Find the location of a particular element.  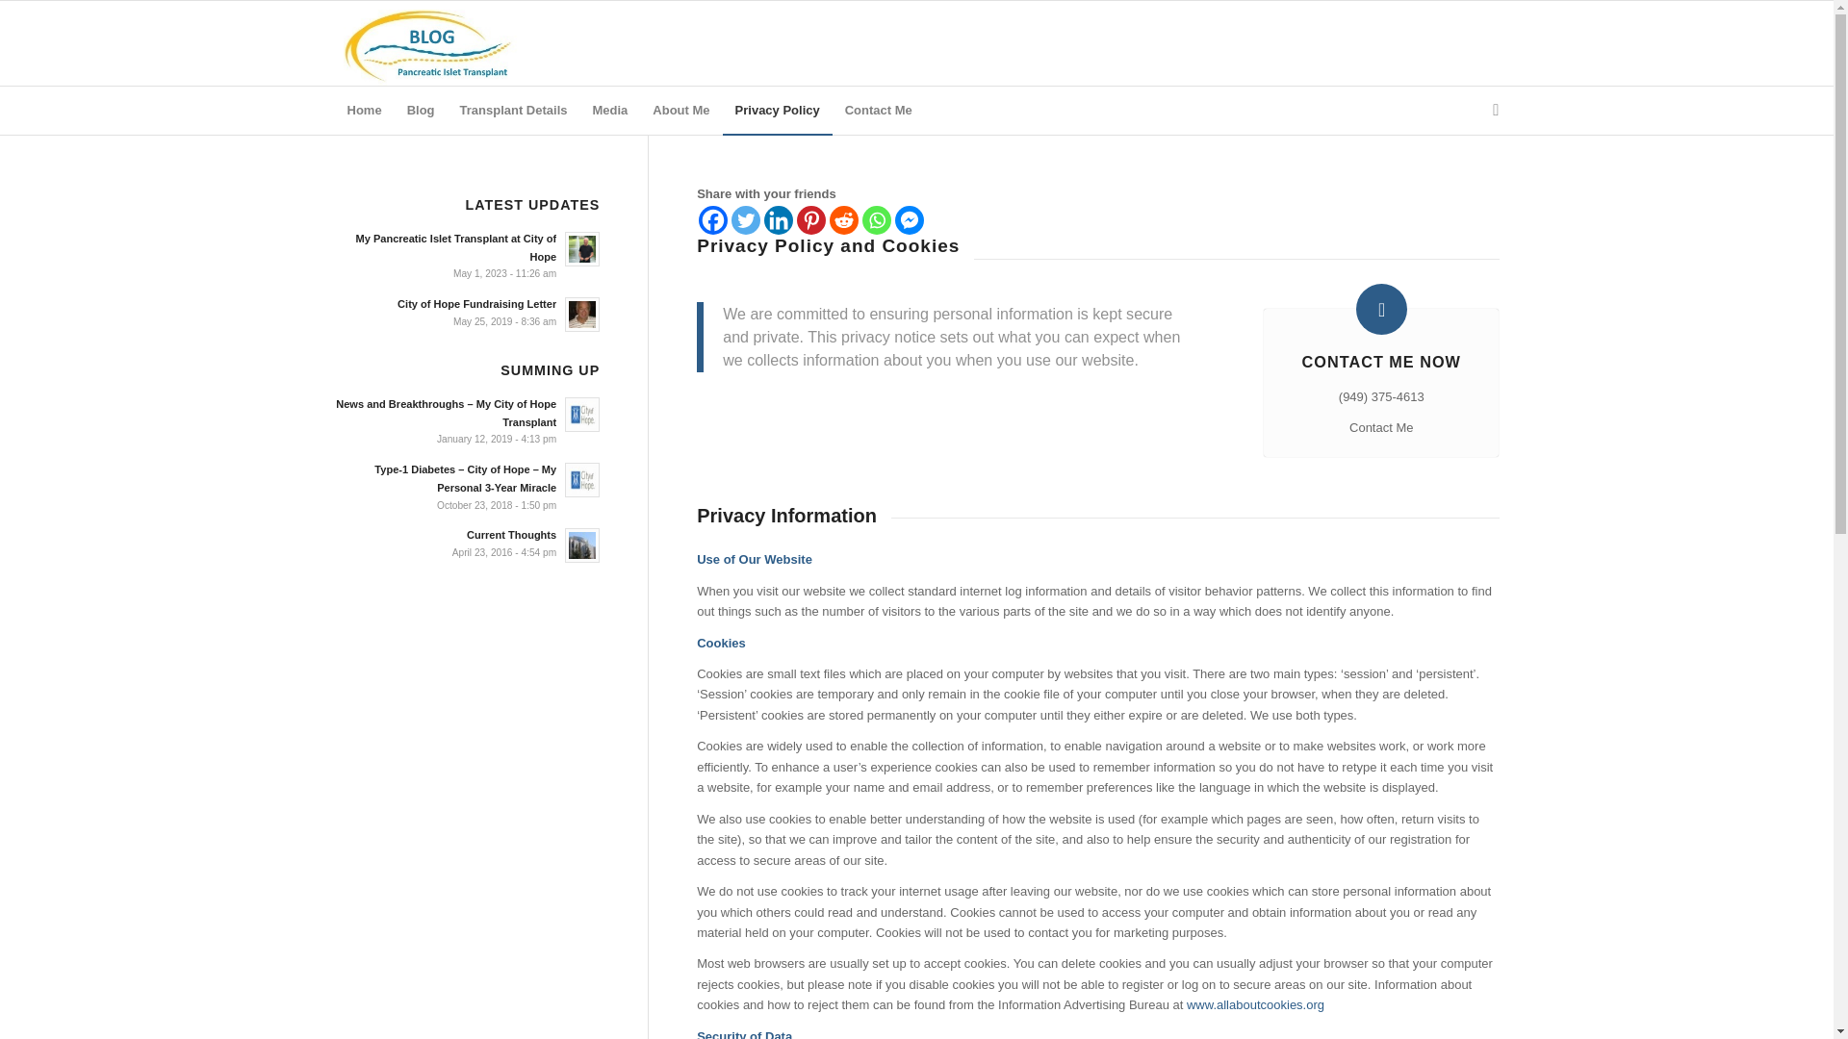

Twitter is located at coordinates (745, 219).